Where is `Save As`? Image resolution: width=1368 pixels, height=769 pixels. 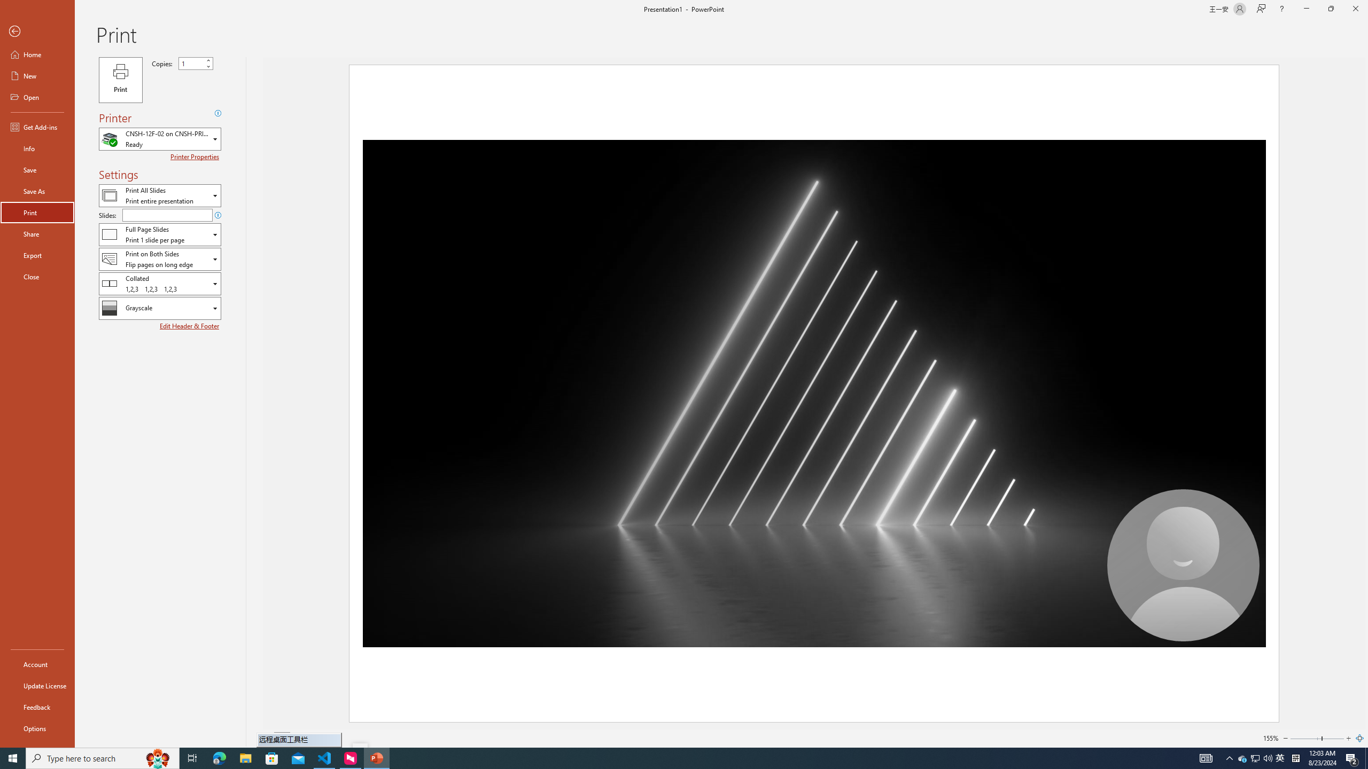 Save As is located at coordinates (37, 191).